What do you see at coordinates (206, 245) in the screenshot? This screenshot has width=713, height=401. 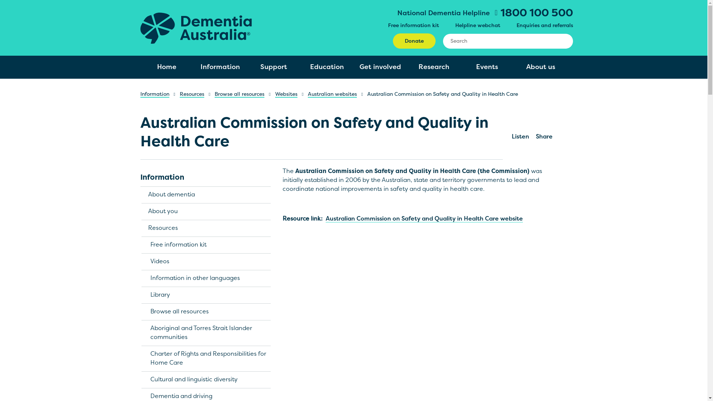 I see `Free information kit` at bounding box center [206, 245].